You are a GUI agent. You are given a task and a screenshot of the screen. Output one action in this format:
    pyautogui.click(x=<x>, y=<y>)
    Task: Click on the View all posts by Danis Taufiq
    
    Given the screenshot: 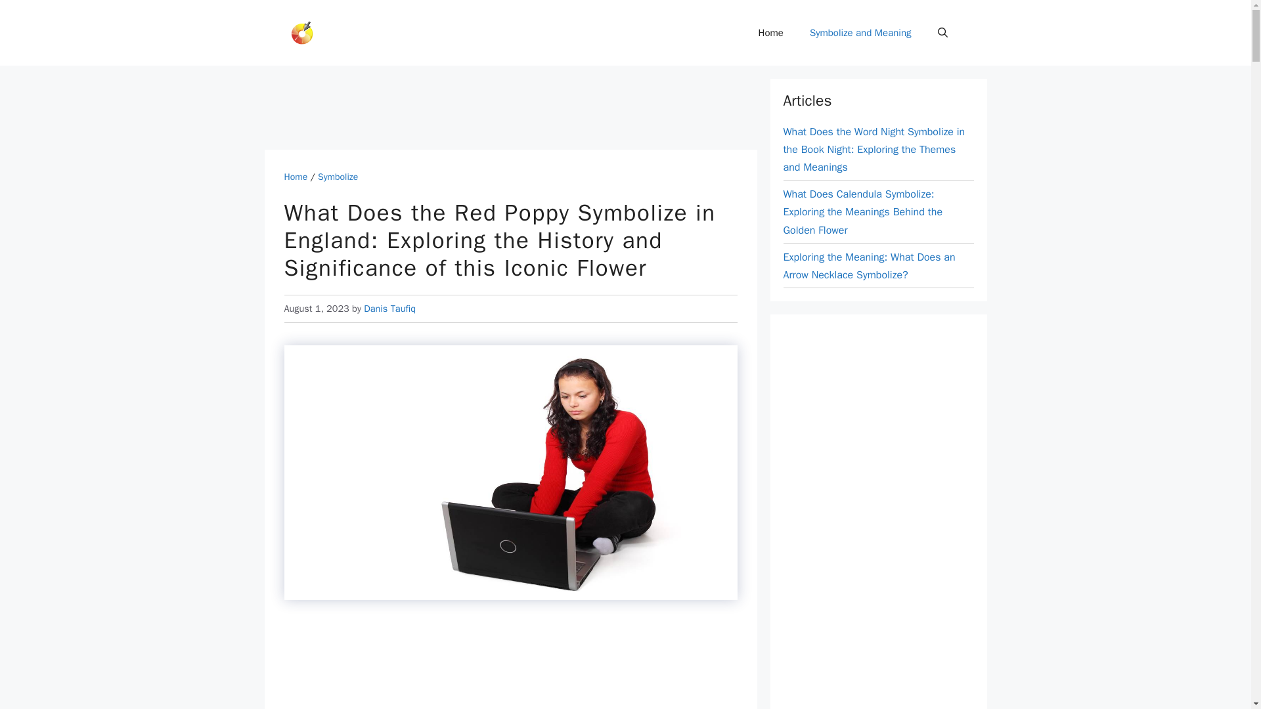 What is the action you would take?
    pyautogui.click(x=390, y=309)
    